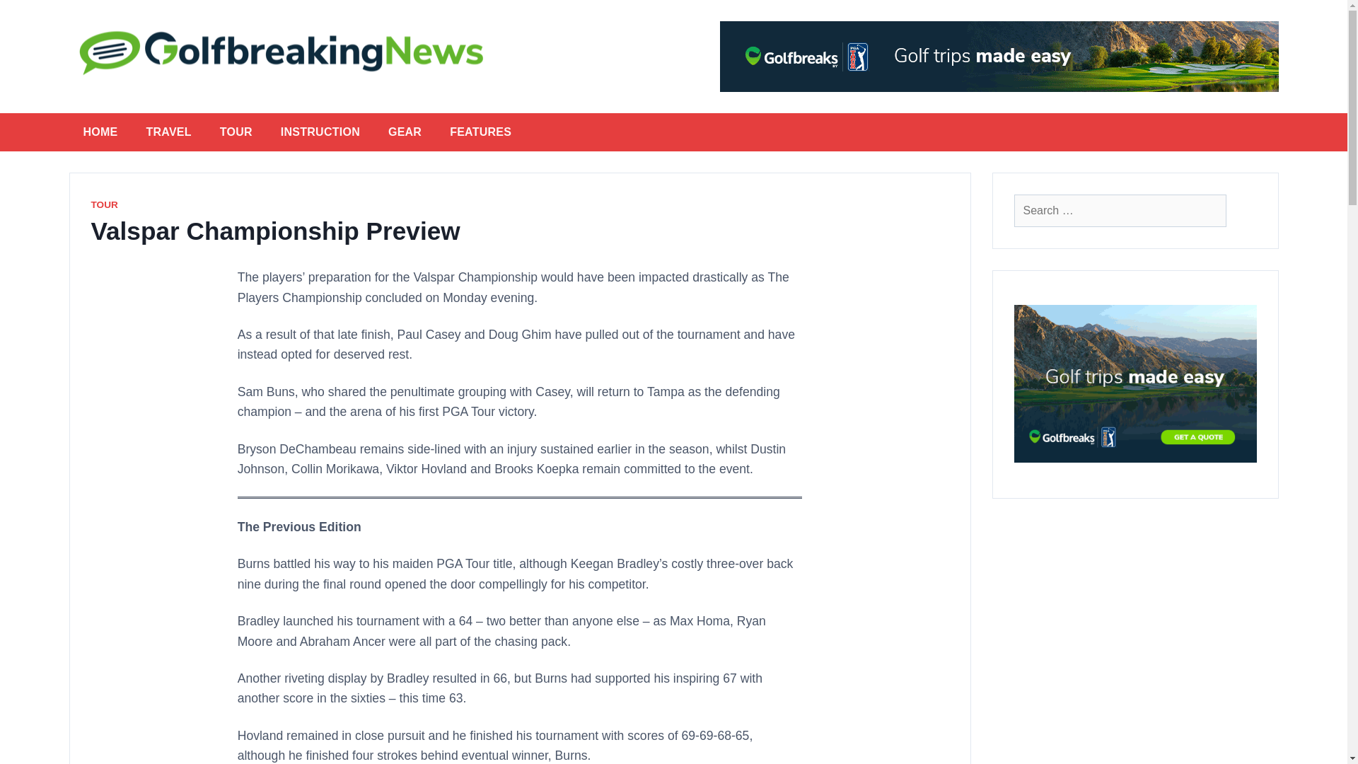 This screenshot has height=764, width=1358. What do you see at coordinates (405, 132) in the screenshot?
I see `GEAR` at bounding box center [405, 132].